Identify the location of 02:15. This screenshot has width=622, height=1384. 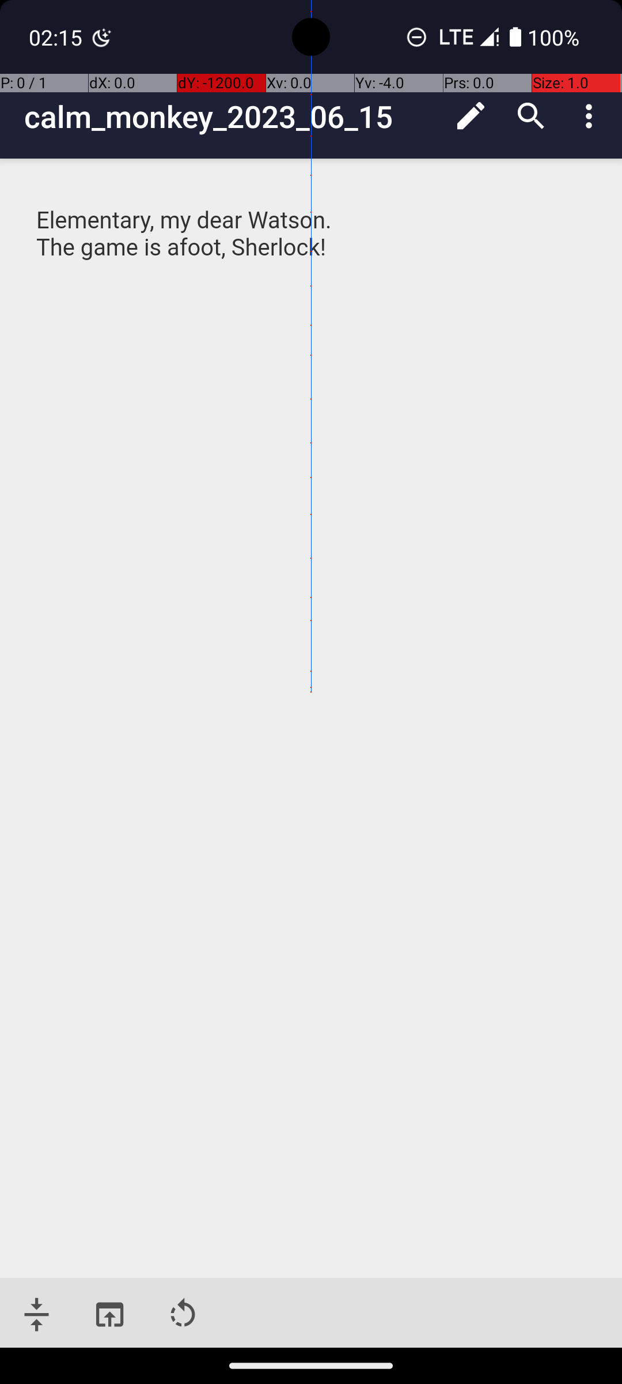
(57, 37).